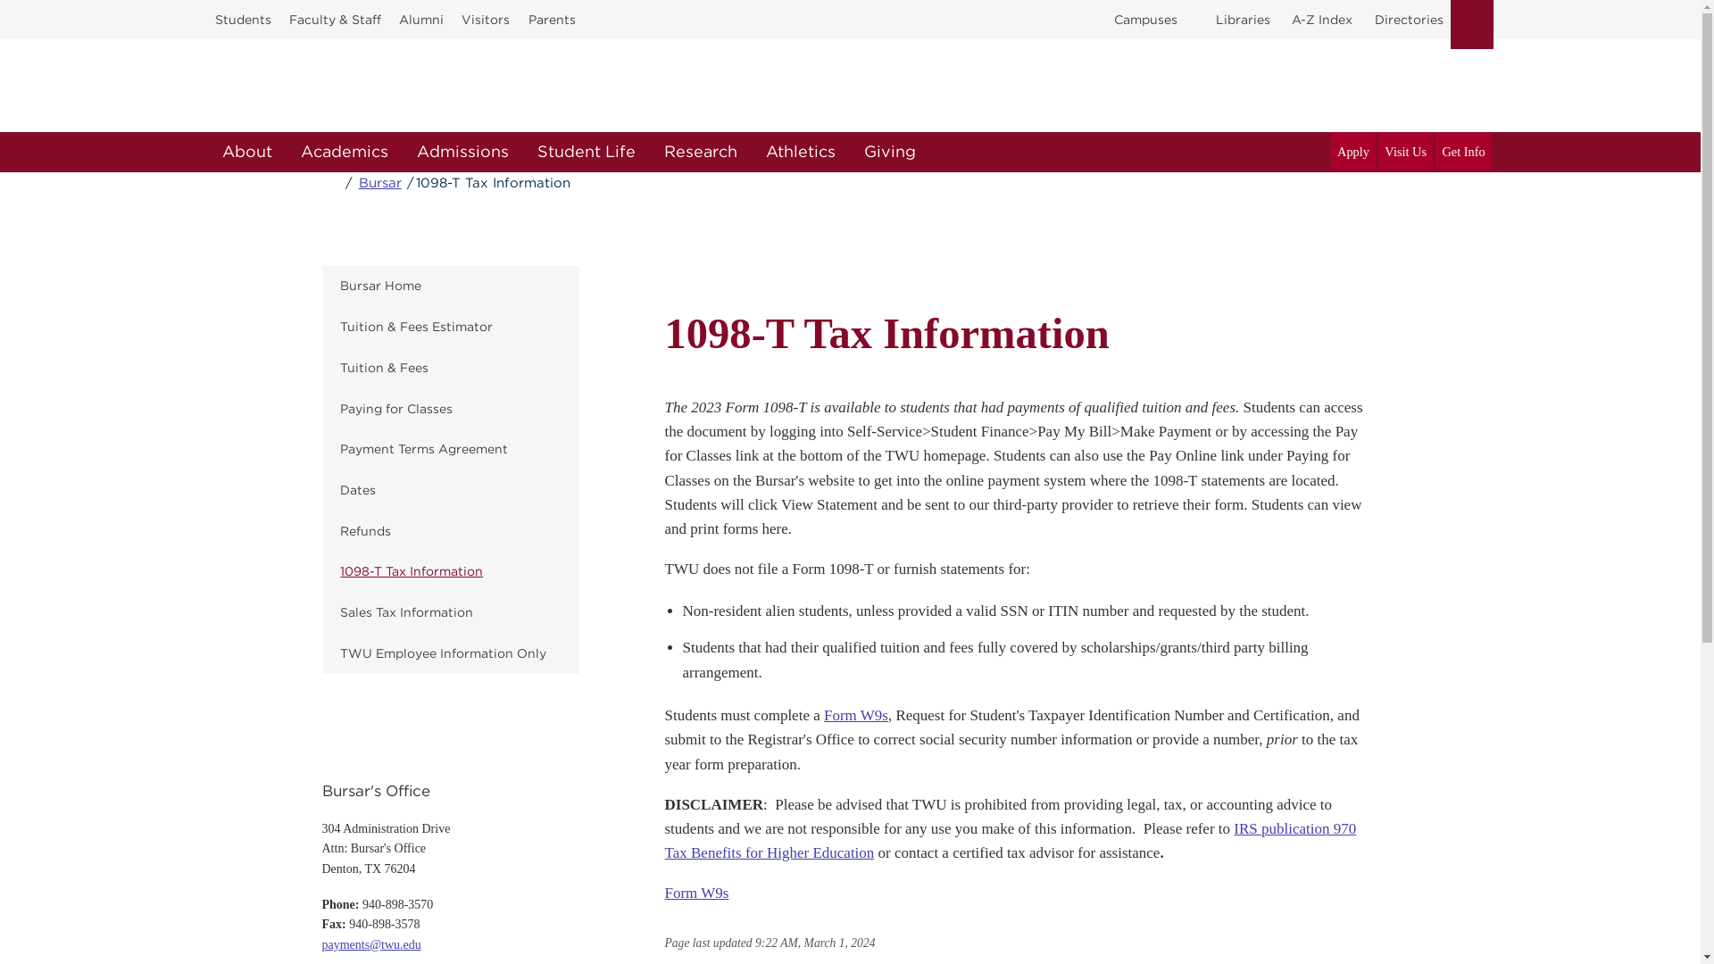 This screenshot has width=1714, height=964. Describe the element at coordinates (243, 20) in the screenshot. I see `Students` at that location.